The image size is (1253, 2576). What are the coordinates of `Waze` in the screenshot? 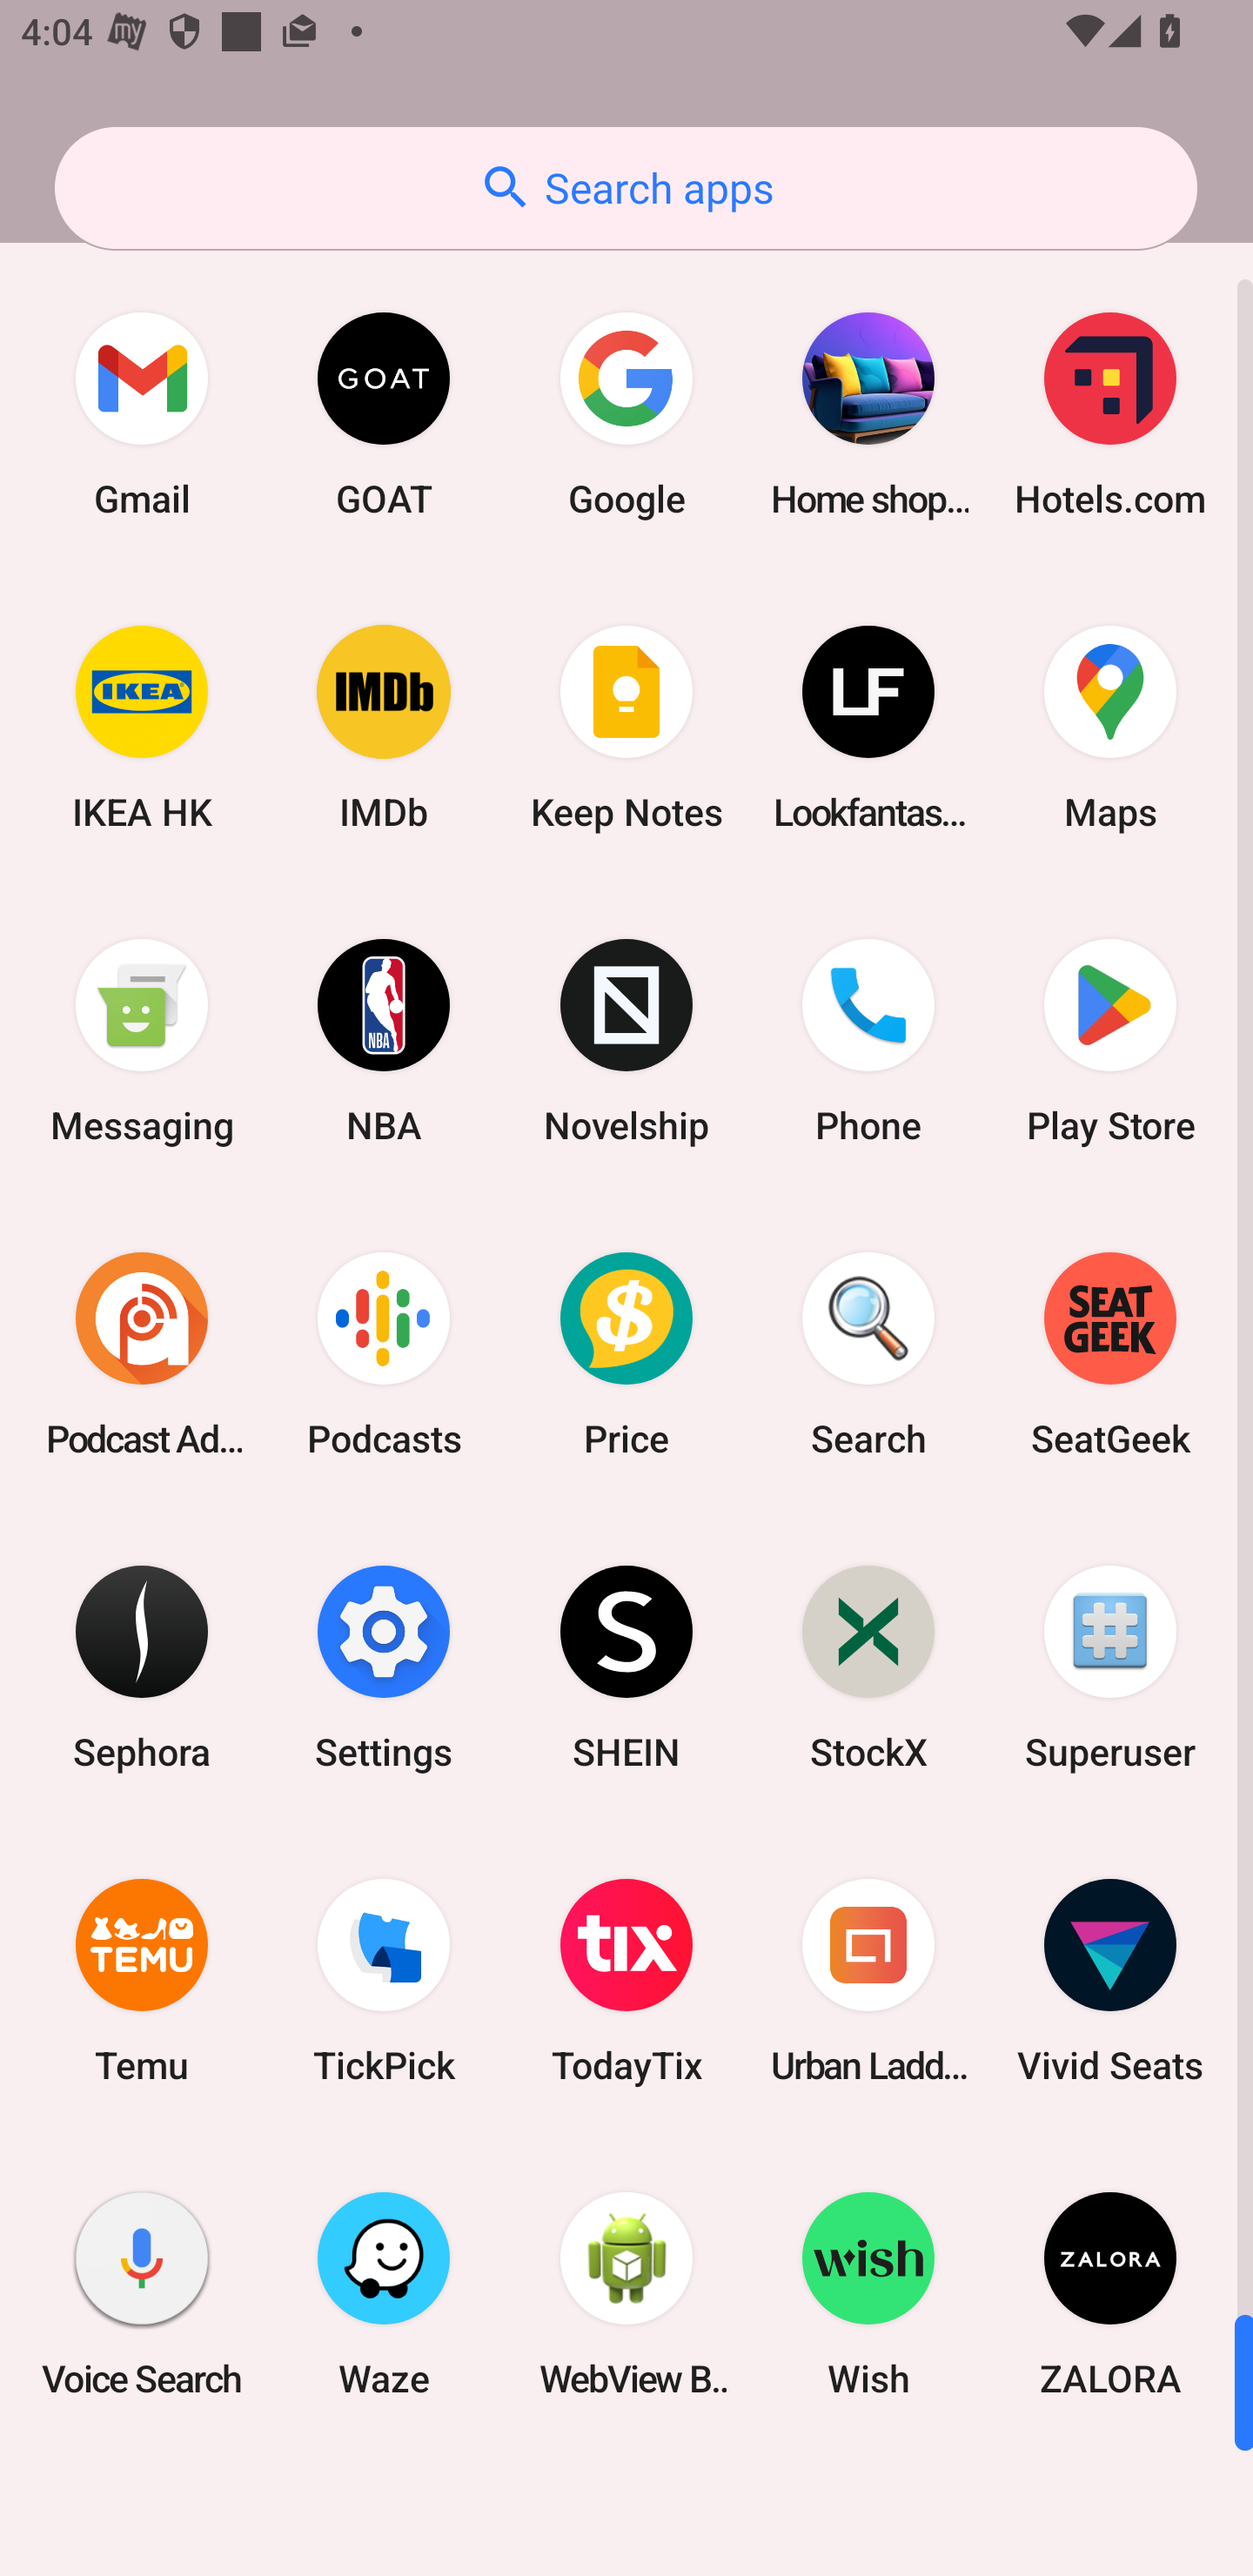 It's located at (384, 2293).